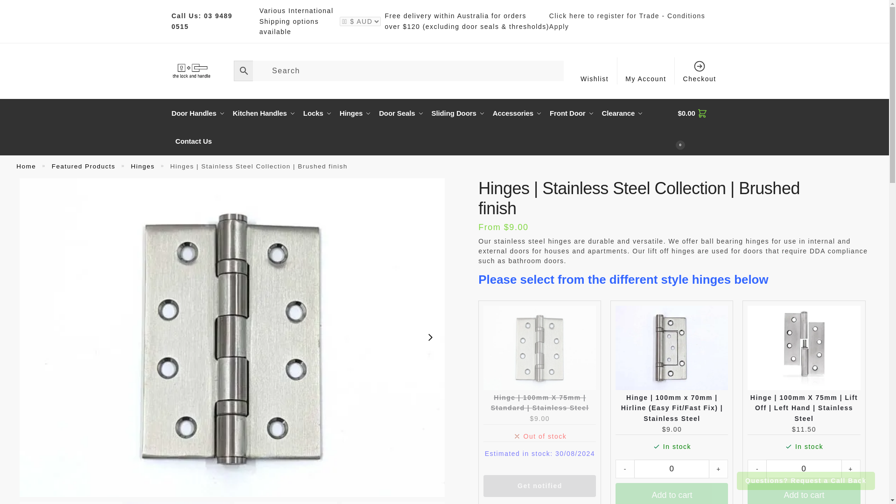  Describe the element at coordinates (178, 503) in the screenshot. I see `Stainless Hirline Hinge` at that location.